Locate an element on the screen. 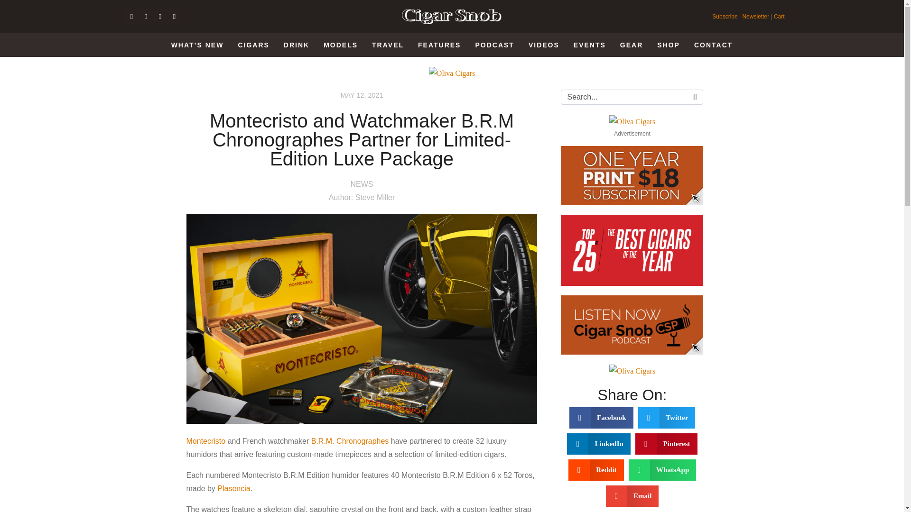 The width and height of the screenshot is (911, 512). Cart is located at coordinates (779, 17).